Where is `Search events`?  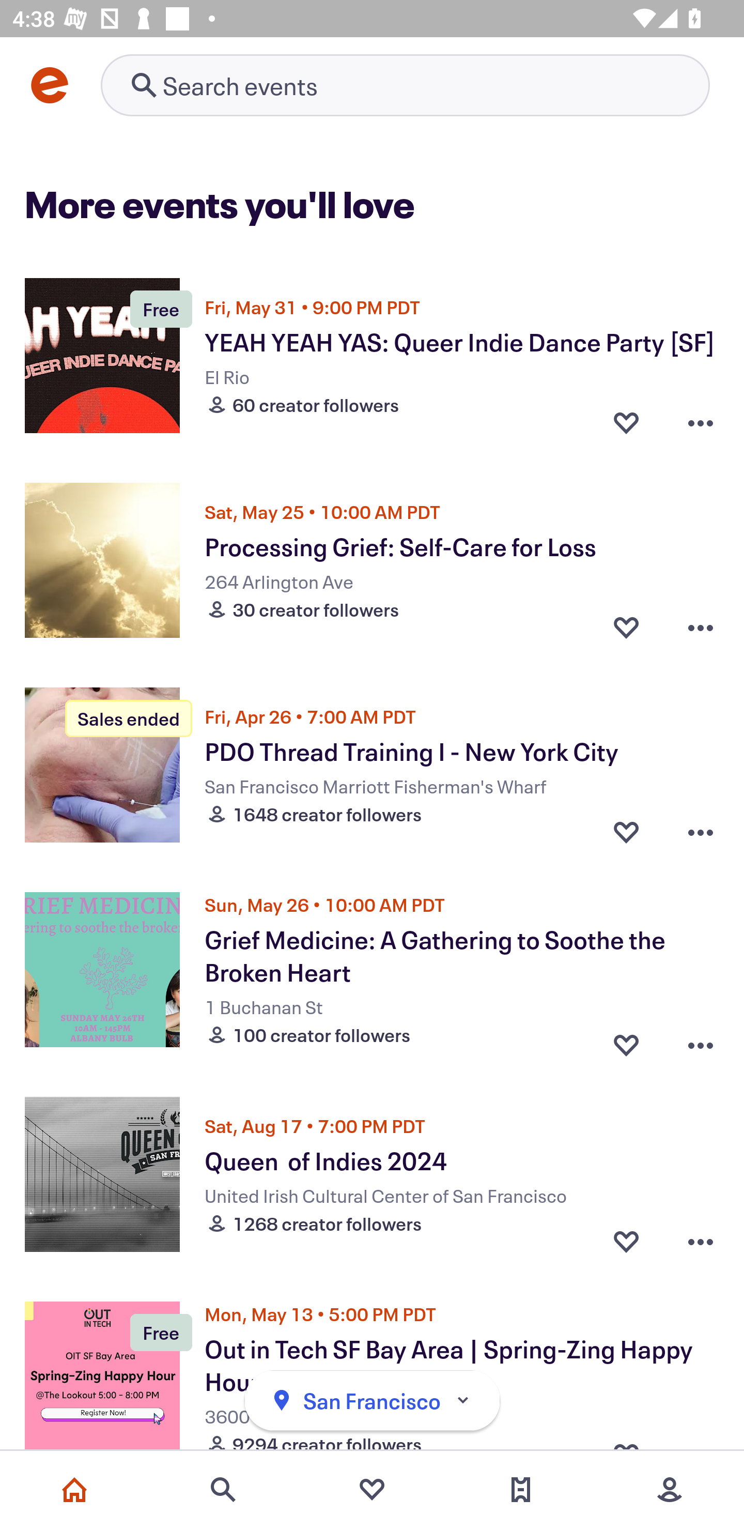
Search events is located at coordinates (223, 1490).